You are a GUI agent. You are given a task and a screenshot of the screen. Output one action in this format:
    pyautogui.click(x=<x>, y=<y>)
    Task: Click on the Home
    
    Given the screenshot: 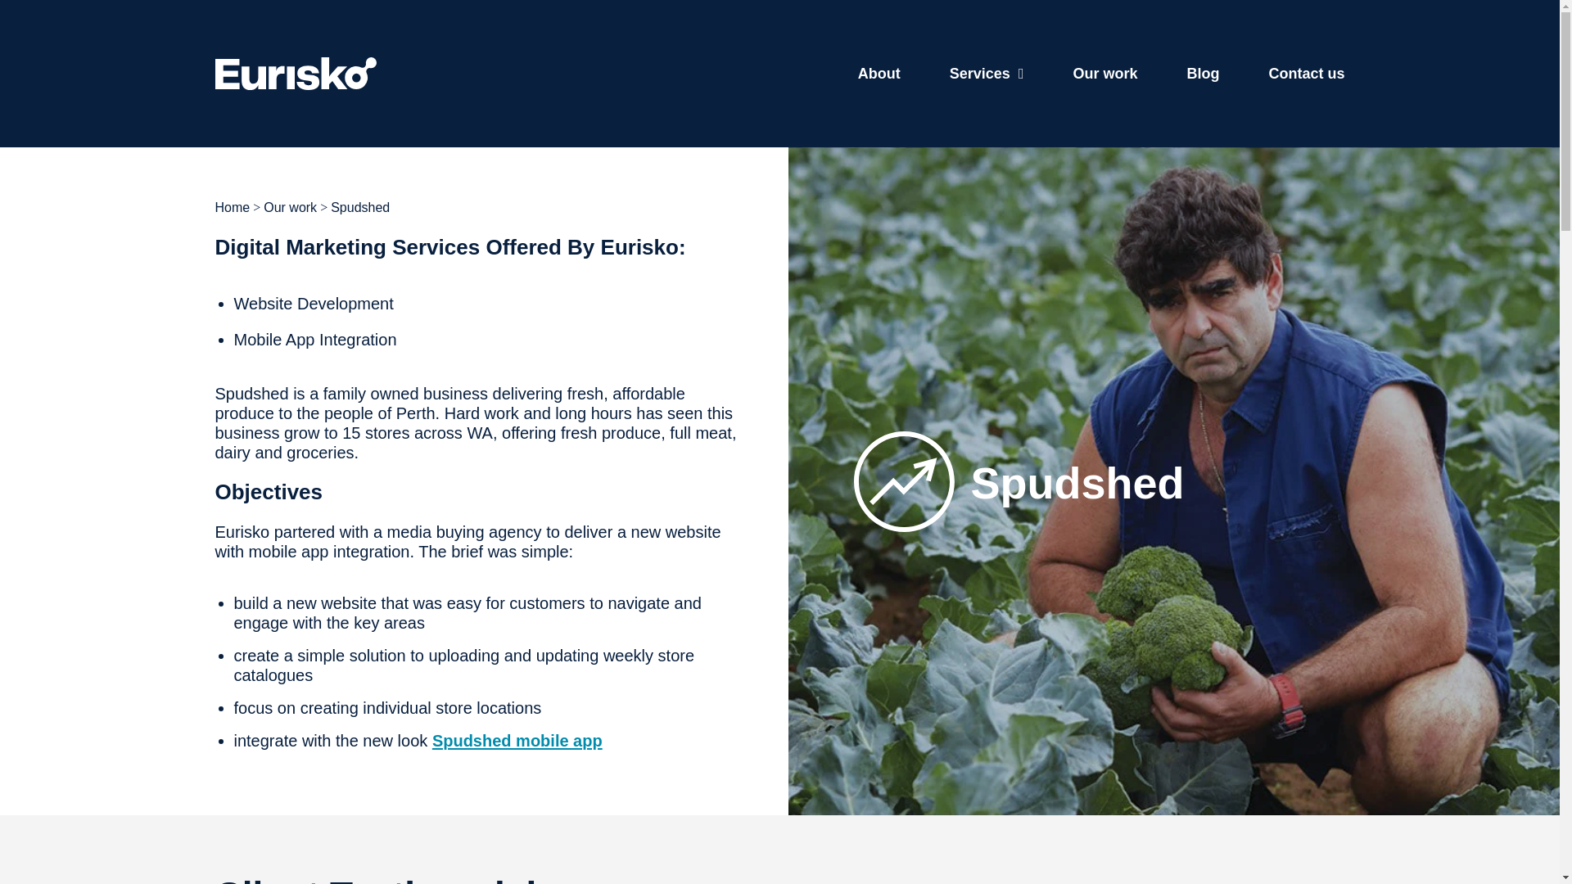 What is the action you would take?
    pyautogui.click(x=232, y=208)
    